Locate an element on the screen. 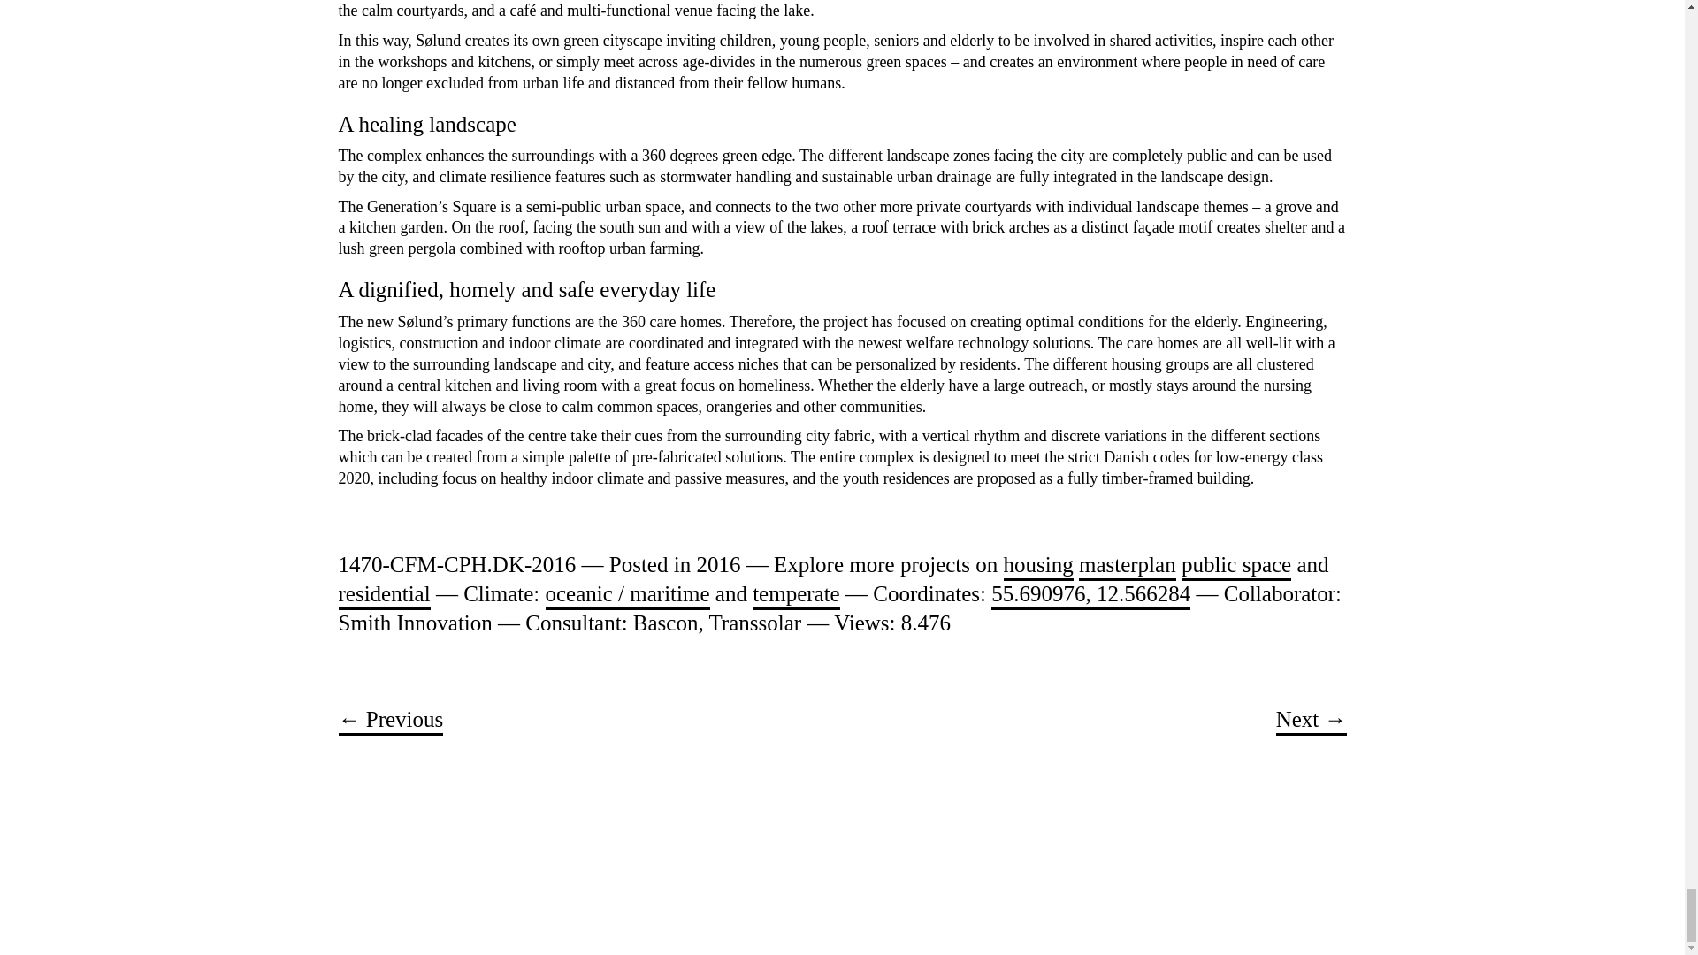 This screenshot has width=1698, height=955. Residential is located at coordinates (384, 595).